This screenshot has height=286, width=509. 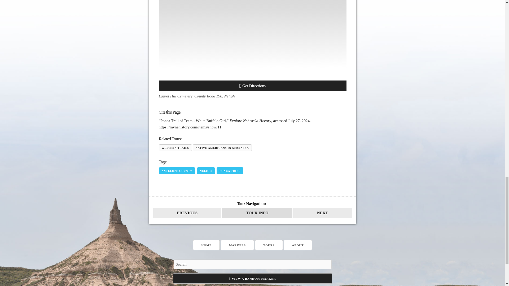 I want to click on TOURS, so click(x=269, y=245).